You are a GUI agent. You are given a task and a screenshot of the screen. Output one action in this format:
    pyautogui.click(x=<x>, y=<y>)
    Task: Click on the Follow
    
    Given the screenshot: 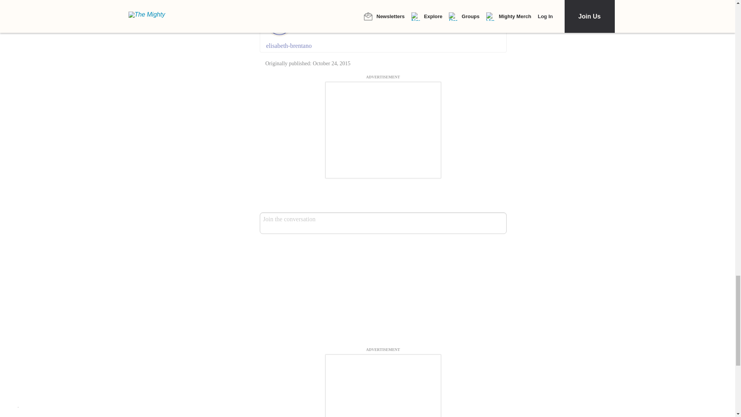 What is the action you would take?
    pyautogui.click(x=358, y=23)
    